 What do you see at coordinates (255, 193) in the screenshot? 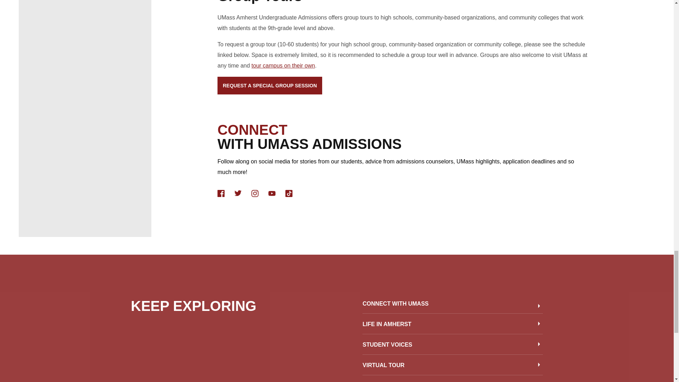
I see `Instagram` at bounding box center [255, 193].